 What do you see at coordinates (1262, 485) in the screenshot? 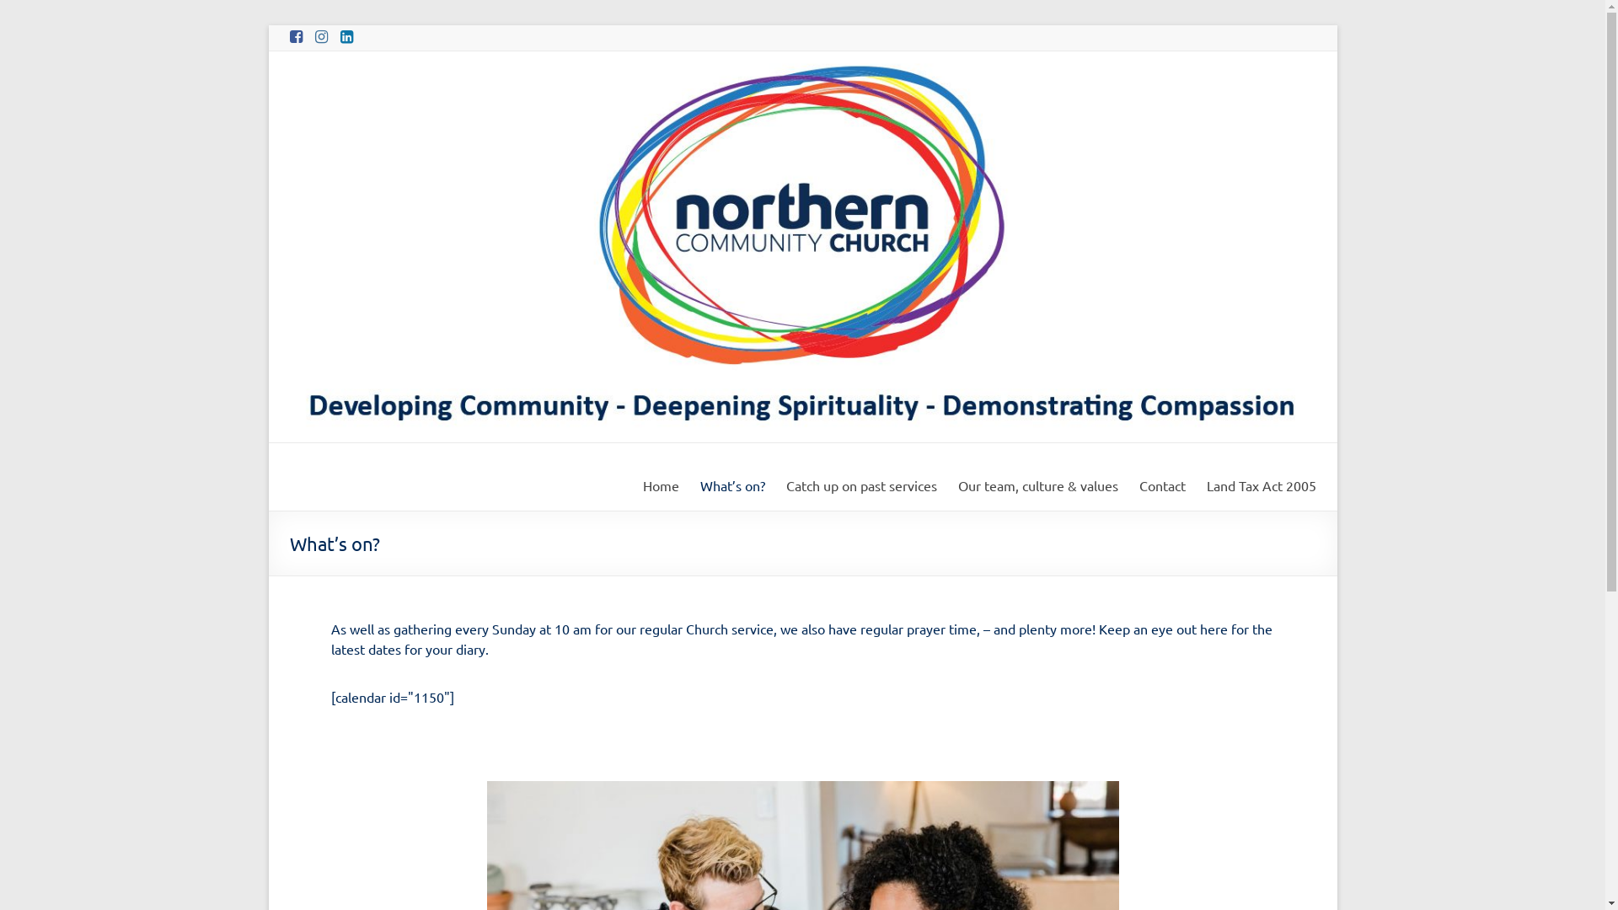
I see `Land Tax Act 2005` at bounding box center [1262, 485].